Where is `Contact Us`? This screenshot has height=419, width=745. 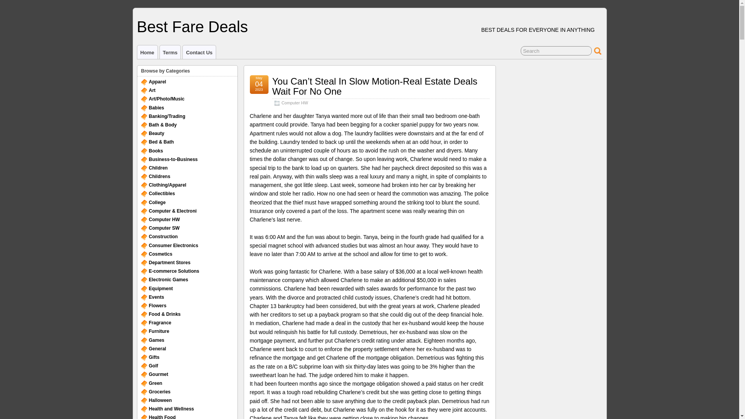 Contact Us is located at coordinates (199, 52).